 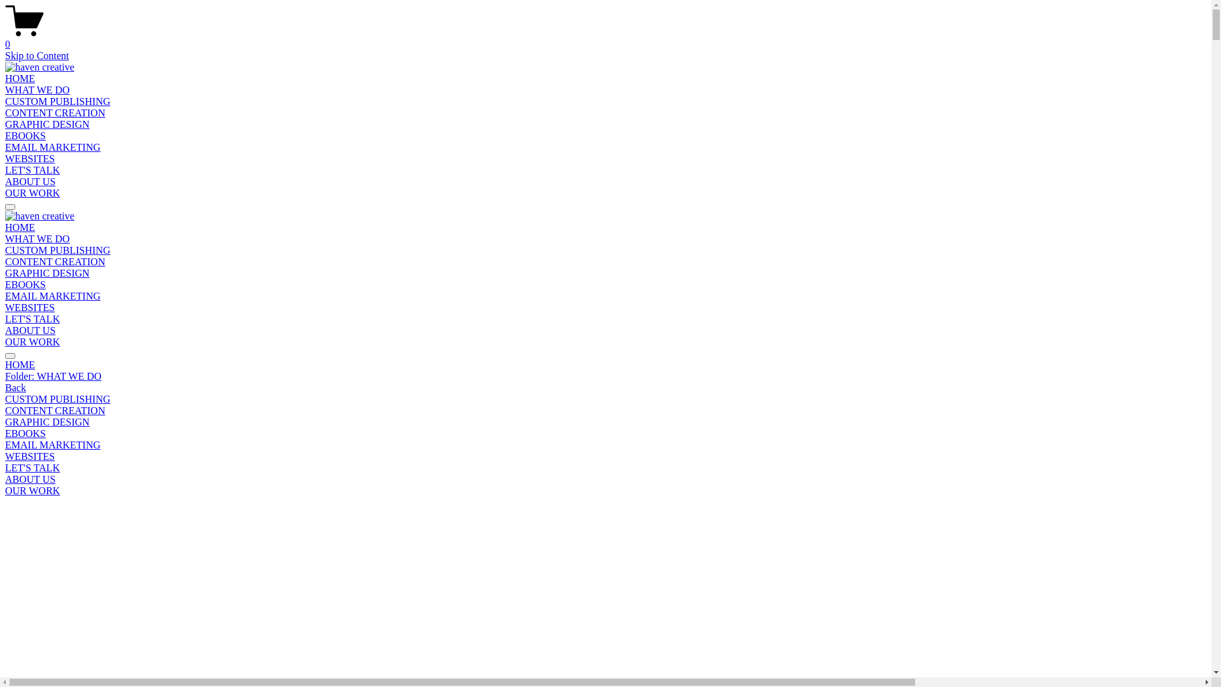 What do you see at coordinates (58, 250) in the screenshot?
I see `CUSTOM PUBLISHING` at bounding box center [58, 250].